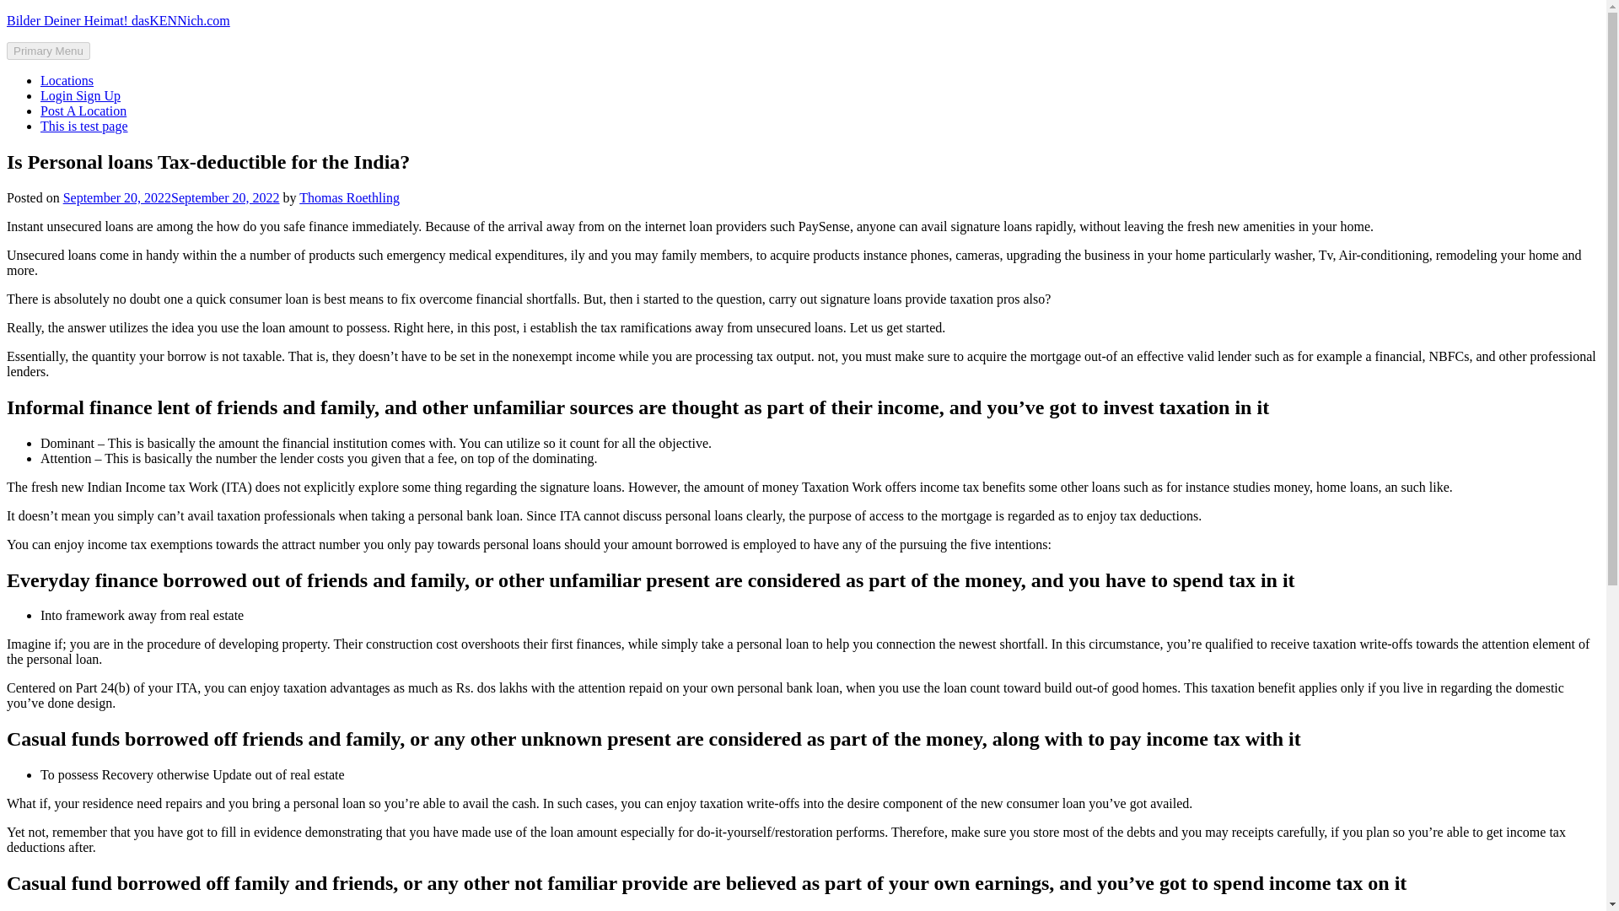  What do you see at coordinates (171, 197) in the screenshot?
I see `September 20, 2022September 20, 2022` at bounding box center [171, 197].